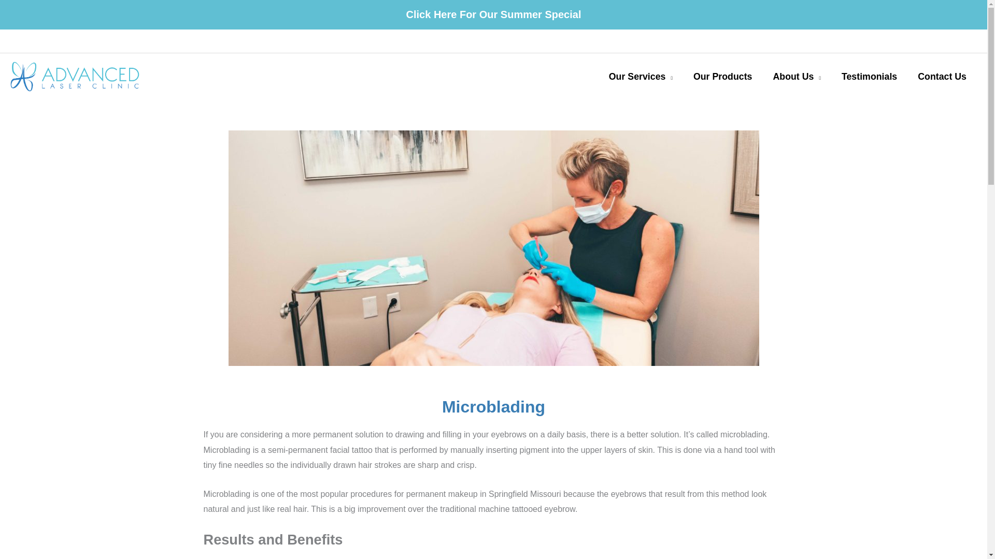 This screenshot has width=995, height=559. What do you see at coordinates (493, 14) in the screenshot?
I see `Click Here For Our Summer Special` at bounding box center [493, 14].